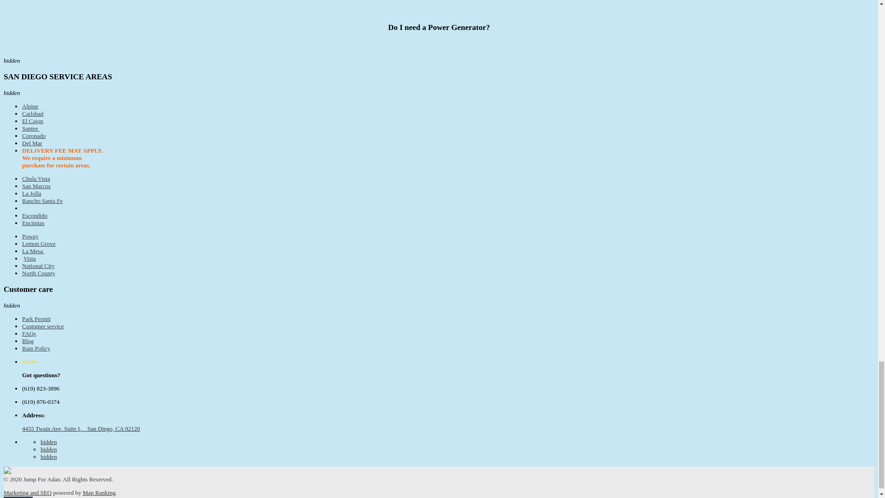  I want to click on Jumper Rentals in Chula Vista CA, so click(36, 179).